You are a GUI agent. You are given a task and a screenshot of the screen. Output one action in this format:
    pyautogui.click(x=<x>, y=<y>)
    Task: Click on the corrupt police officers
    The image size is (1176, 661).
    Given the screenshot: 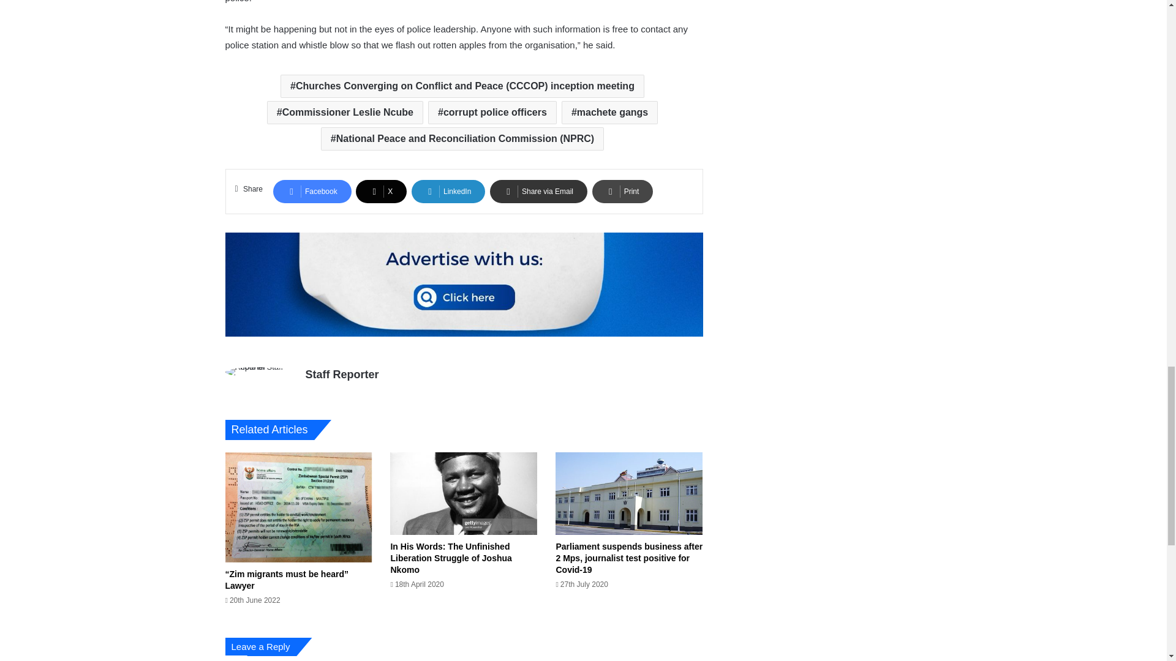 What is the action you would take?
    pyautogui.click(x=492, y=113)
    